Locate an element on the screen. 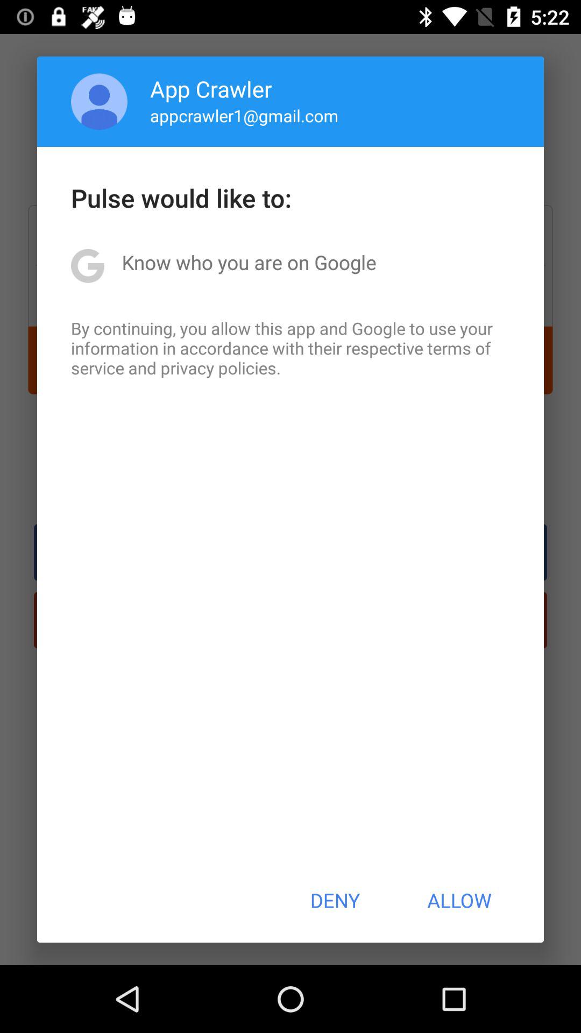 This screenshot has width=581, height=1033. scroll to the know who you is located at coordinates (249, 262).